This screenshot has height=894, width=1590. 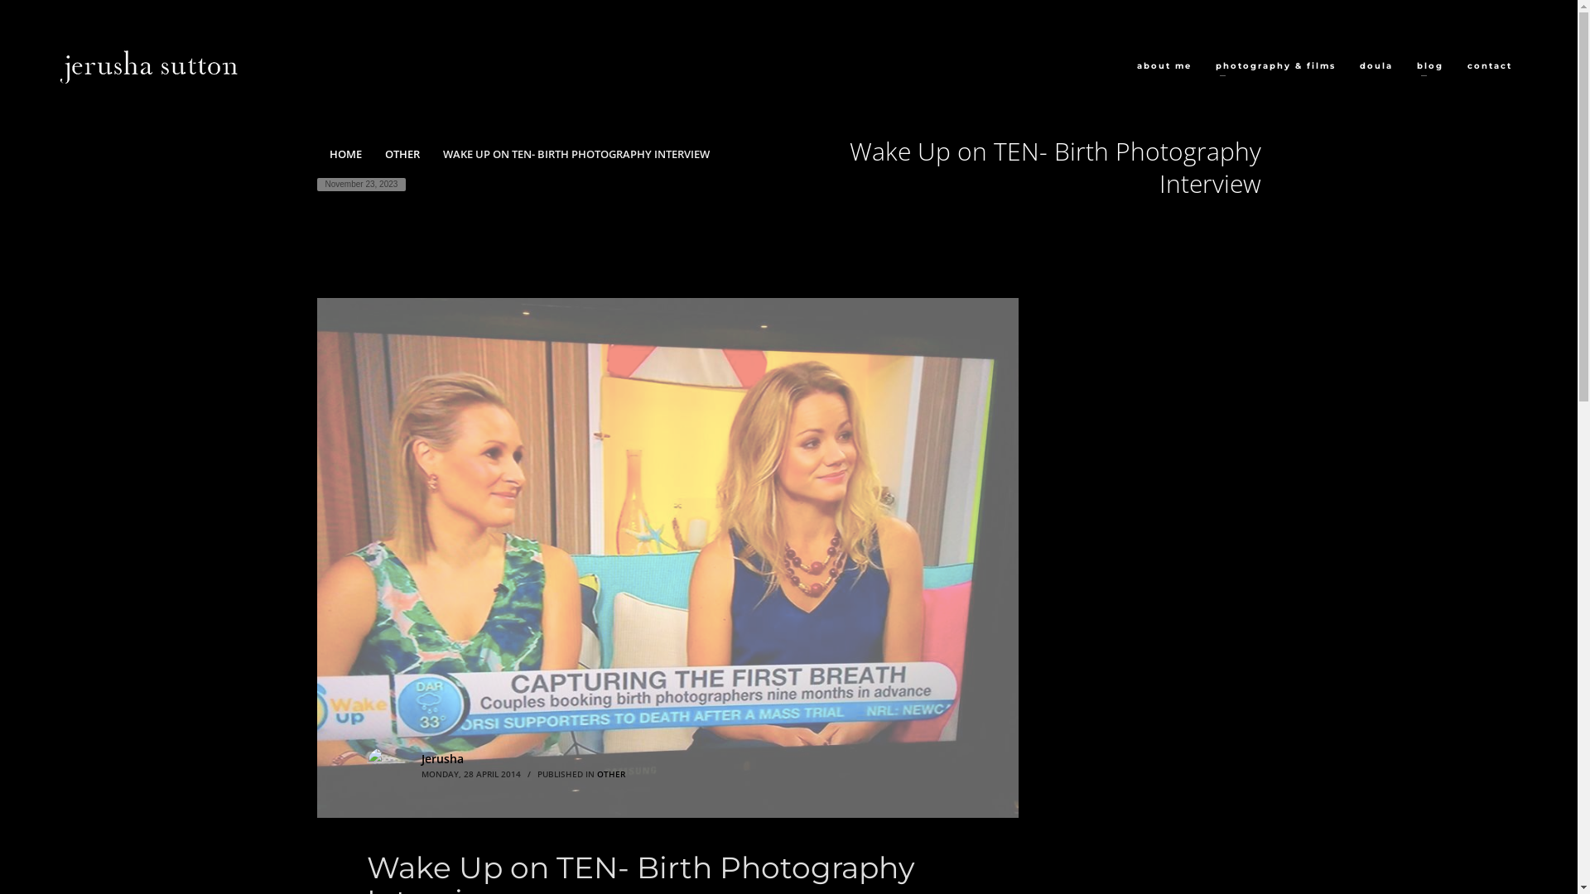 What do you see at coordinates (1490, 66) in the screenshot?
I see `contact` at bounding box center [1490, 66].